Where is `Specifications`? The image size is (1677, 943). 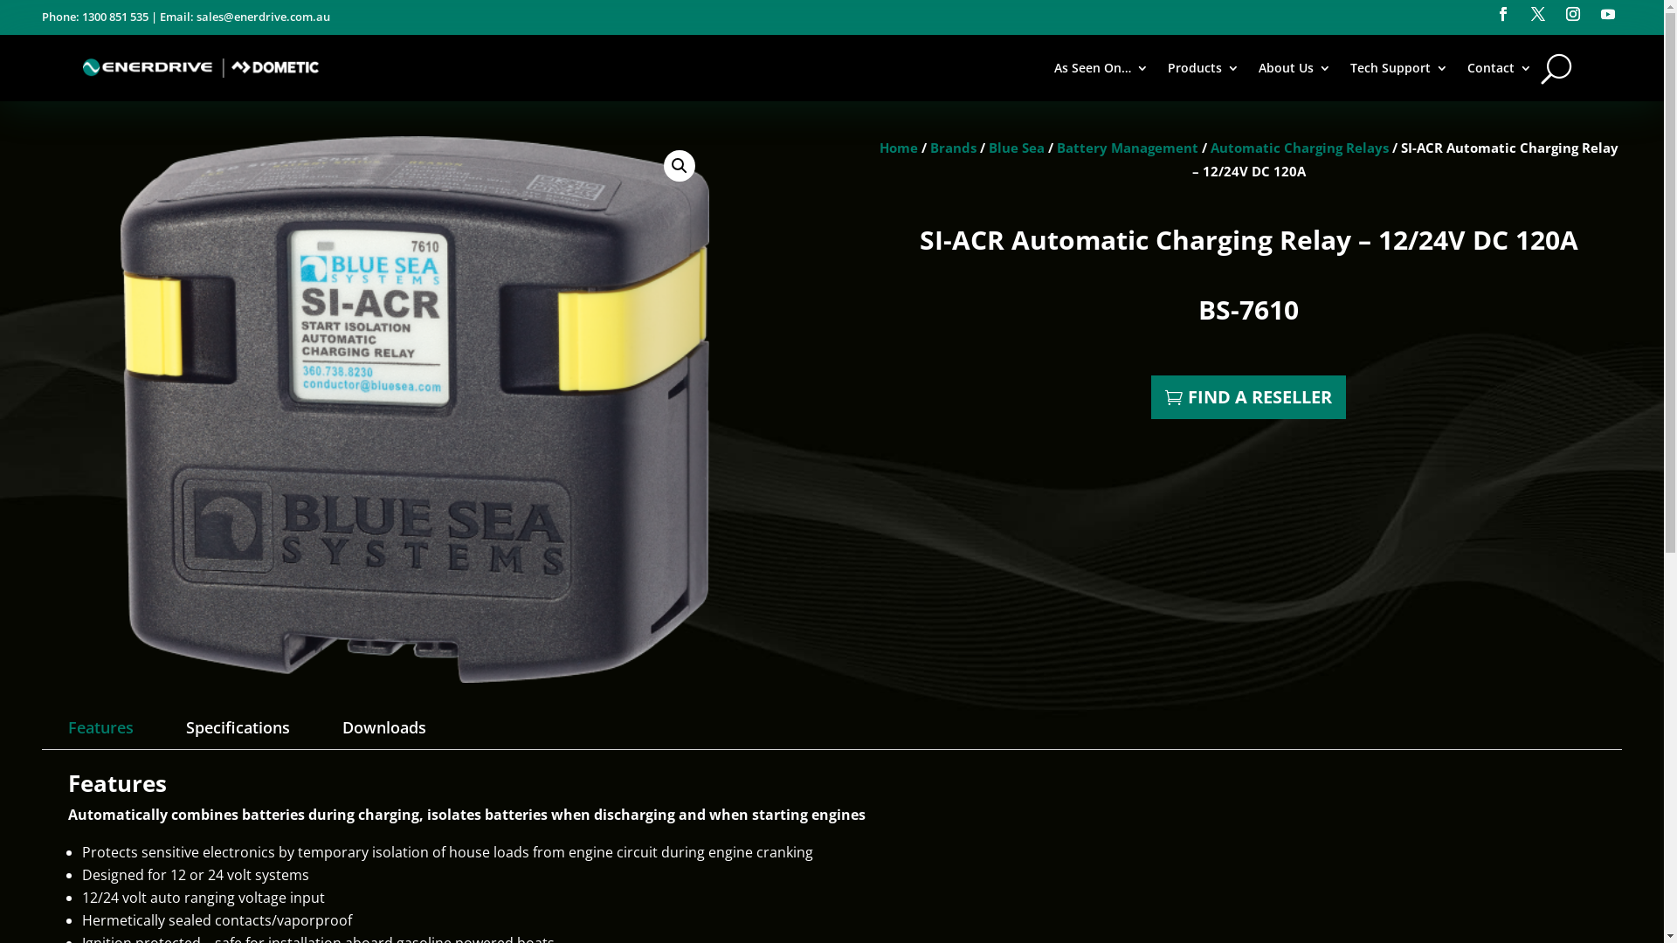 Specifications is located at coordinates (238, 728).